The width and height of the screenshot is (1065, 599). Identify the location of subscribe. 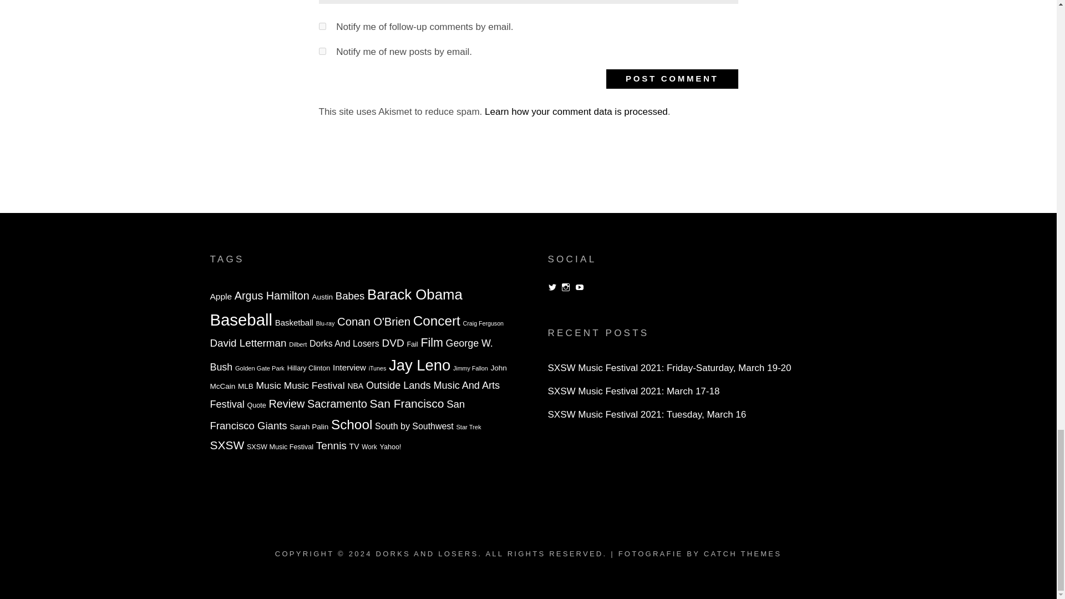
(322, 27).